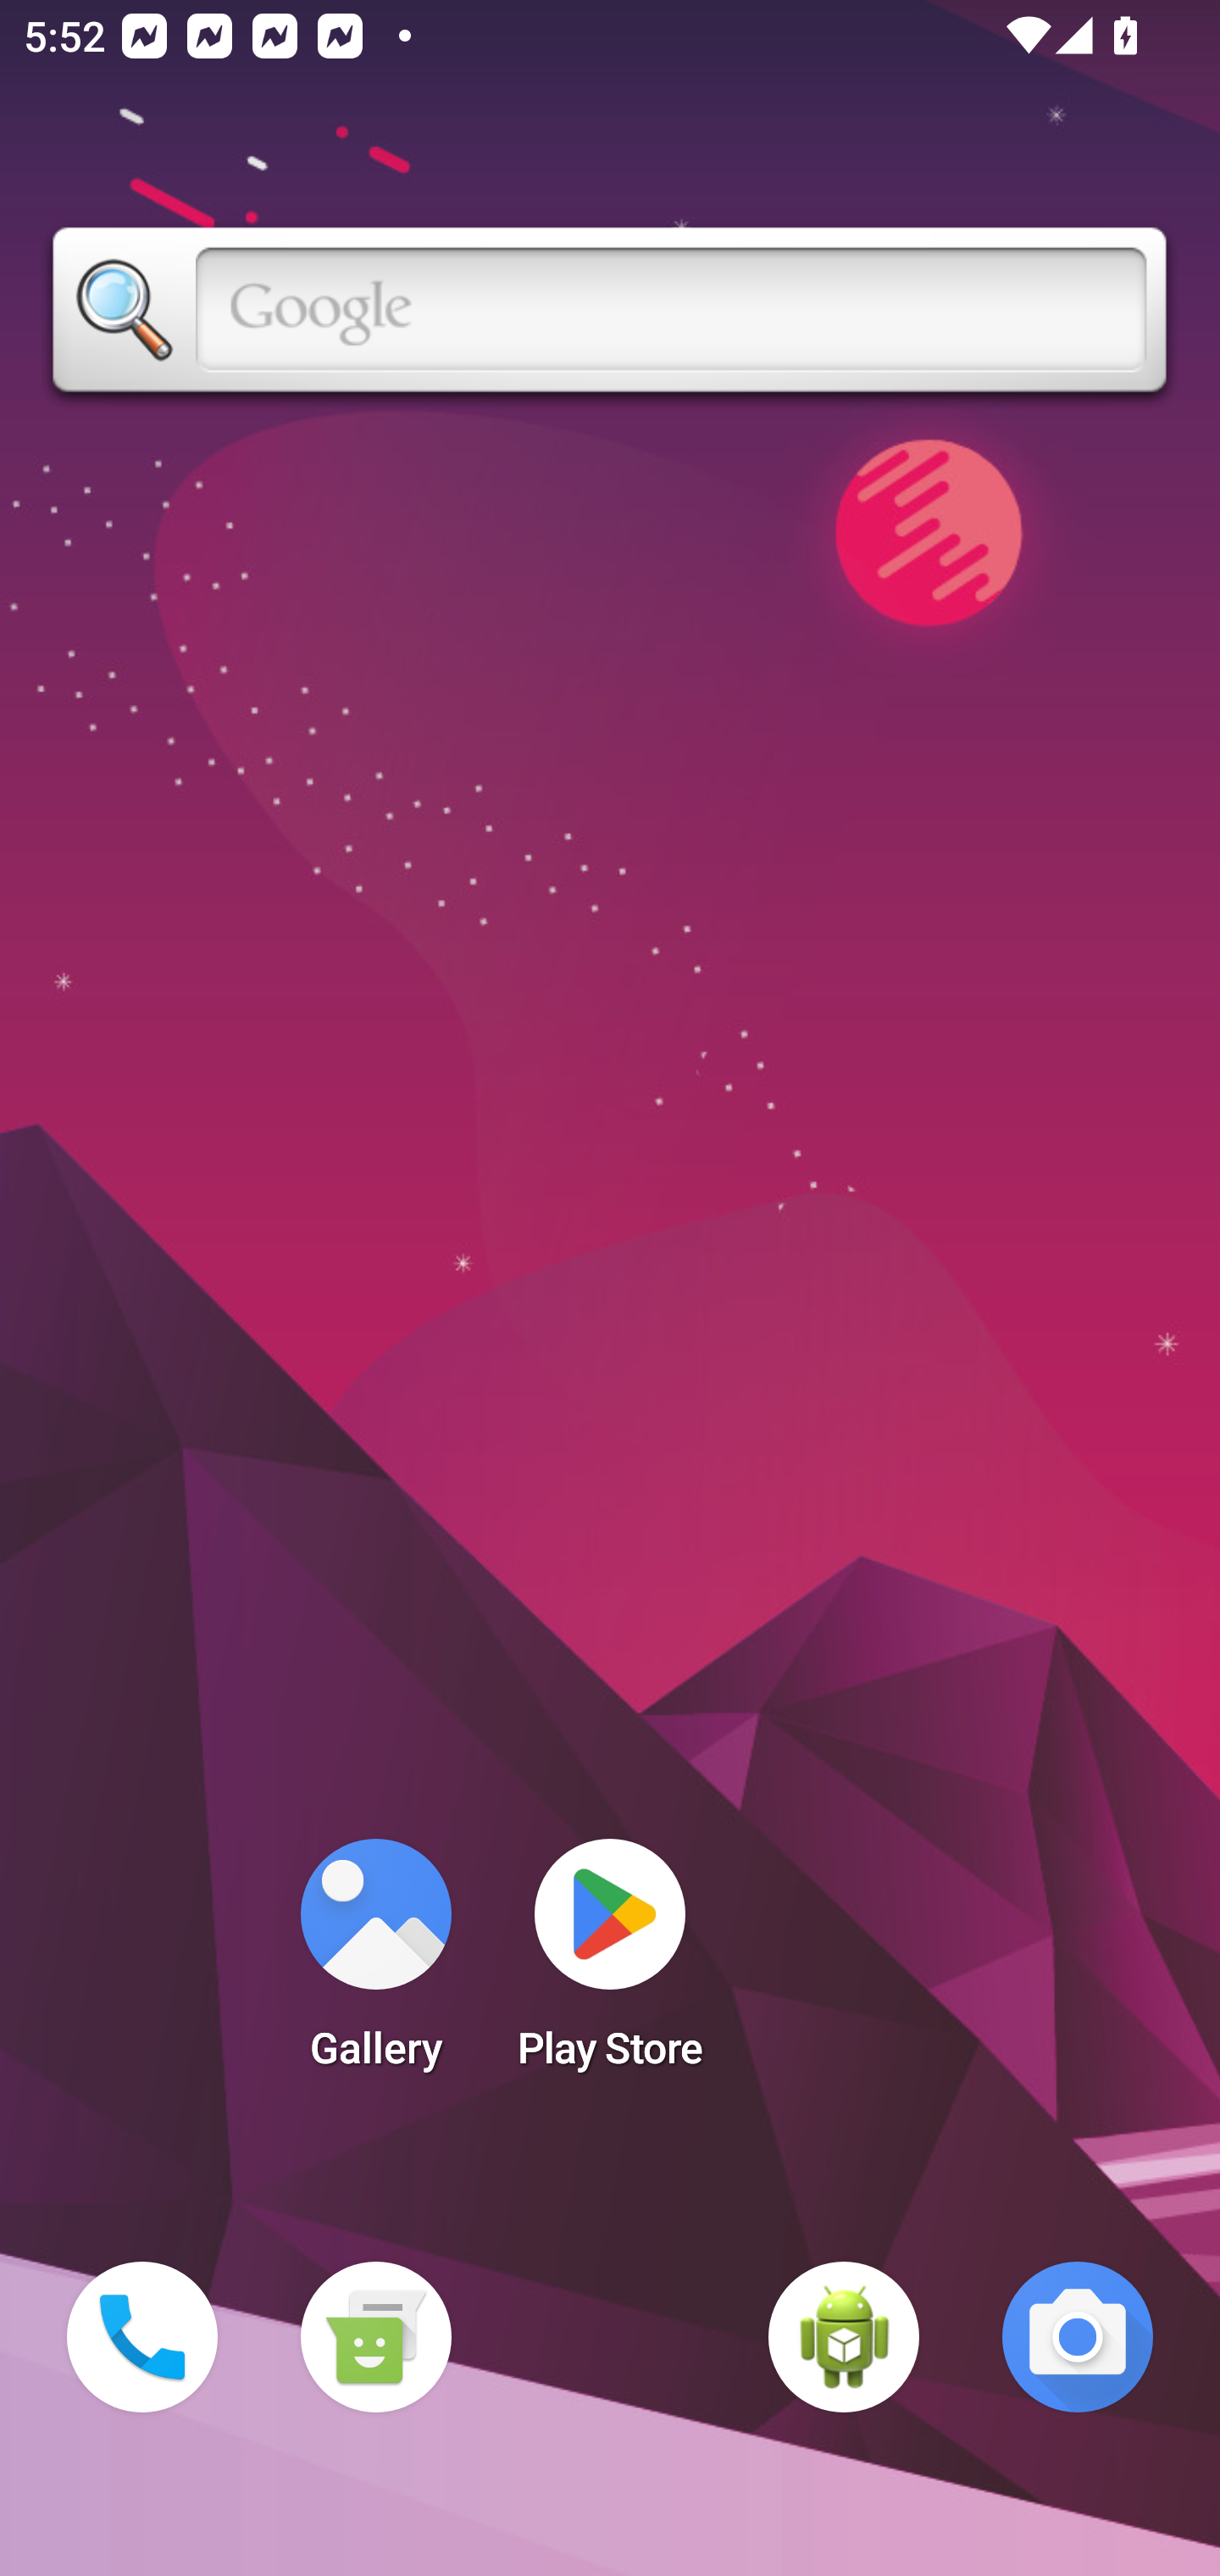  Describe the element at coordinates (375, 2337) in the screenshot. I see `Messaging` at that location.